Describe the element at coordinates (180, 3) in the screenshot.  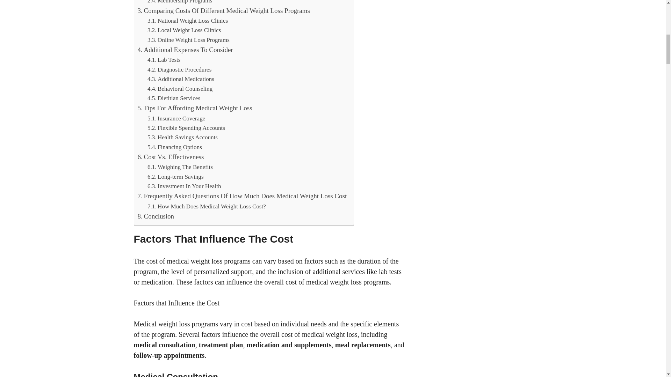
I see `Membership Programs` at that location.